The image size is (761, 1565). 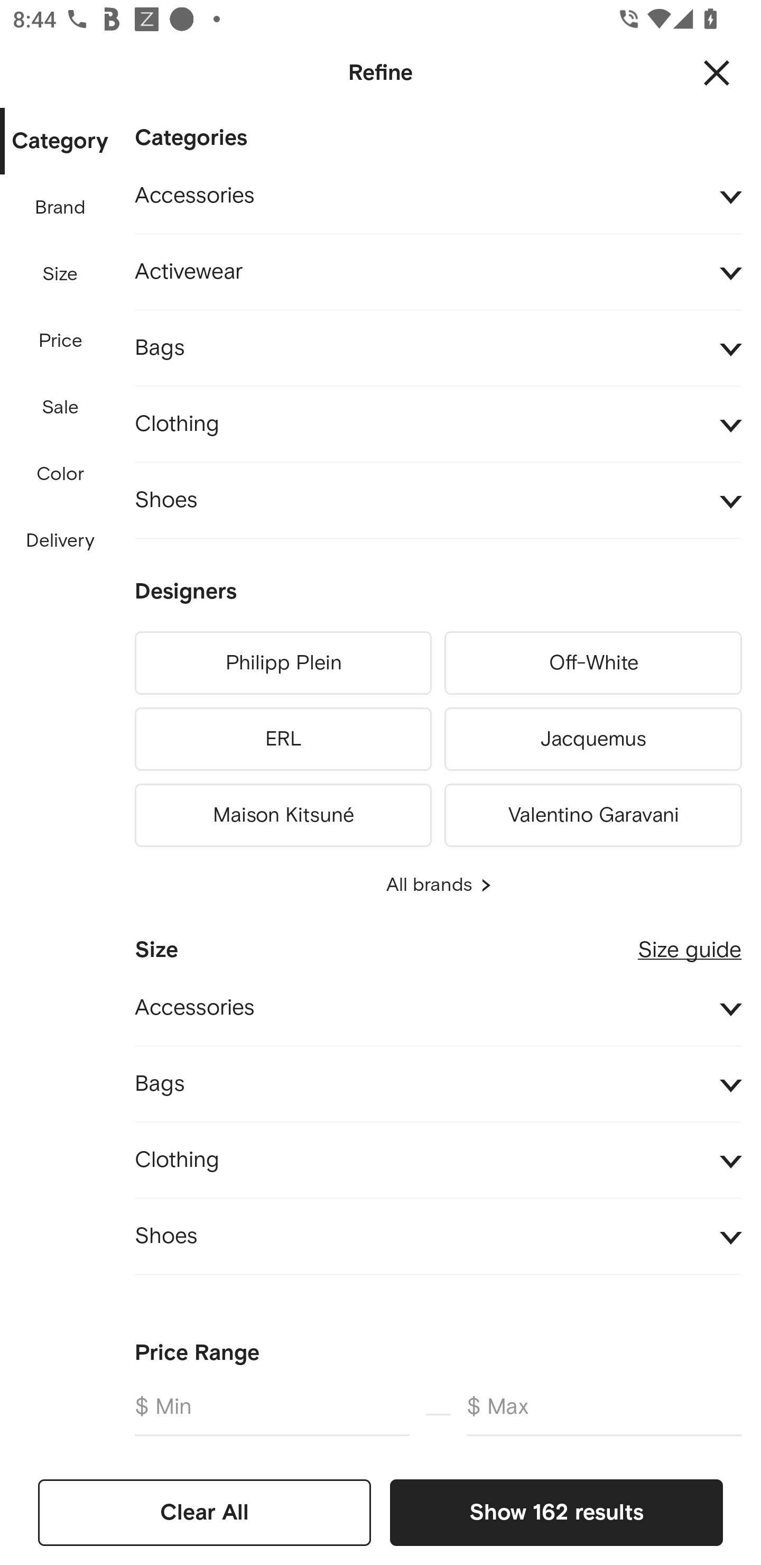 I want to click on Philipp Plein, so click(x=283, y=663).